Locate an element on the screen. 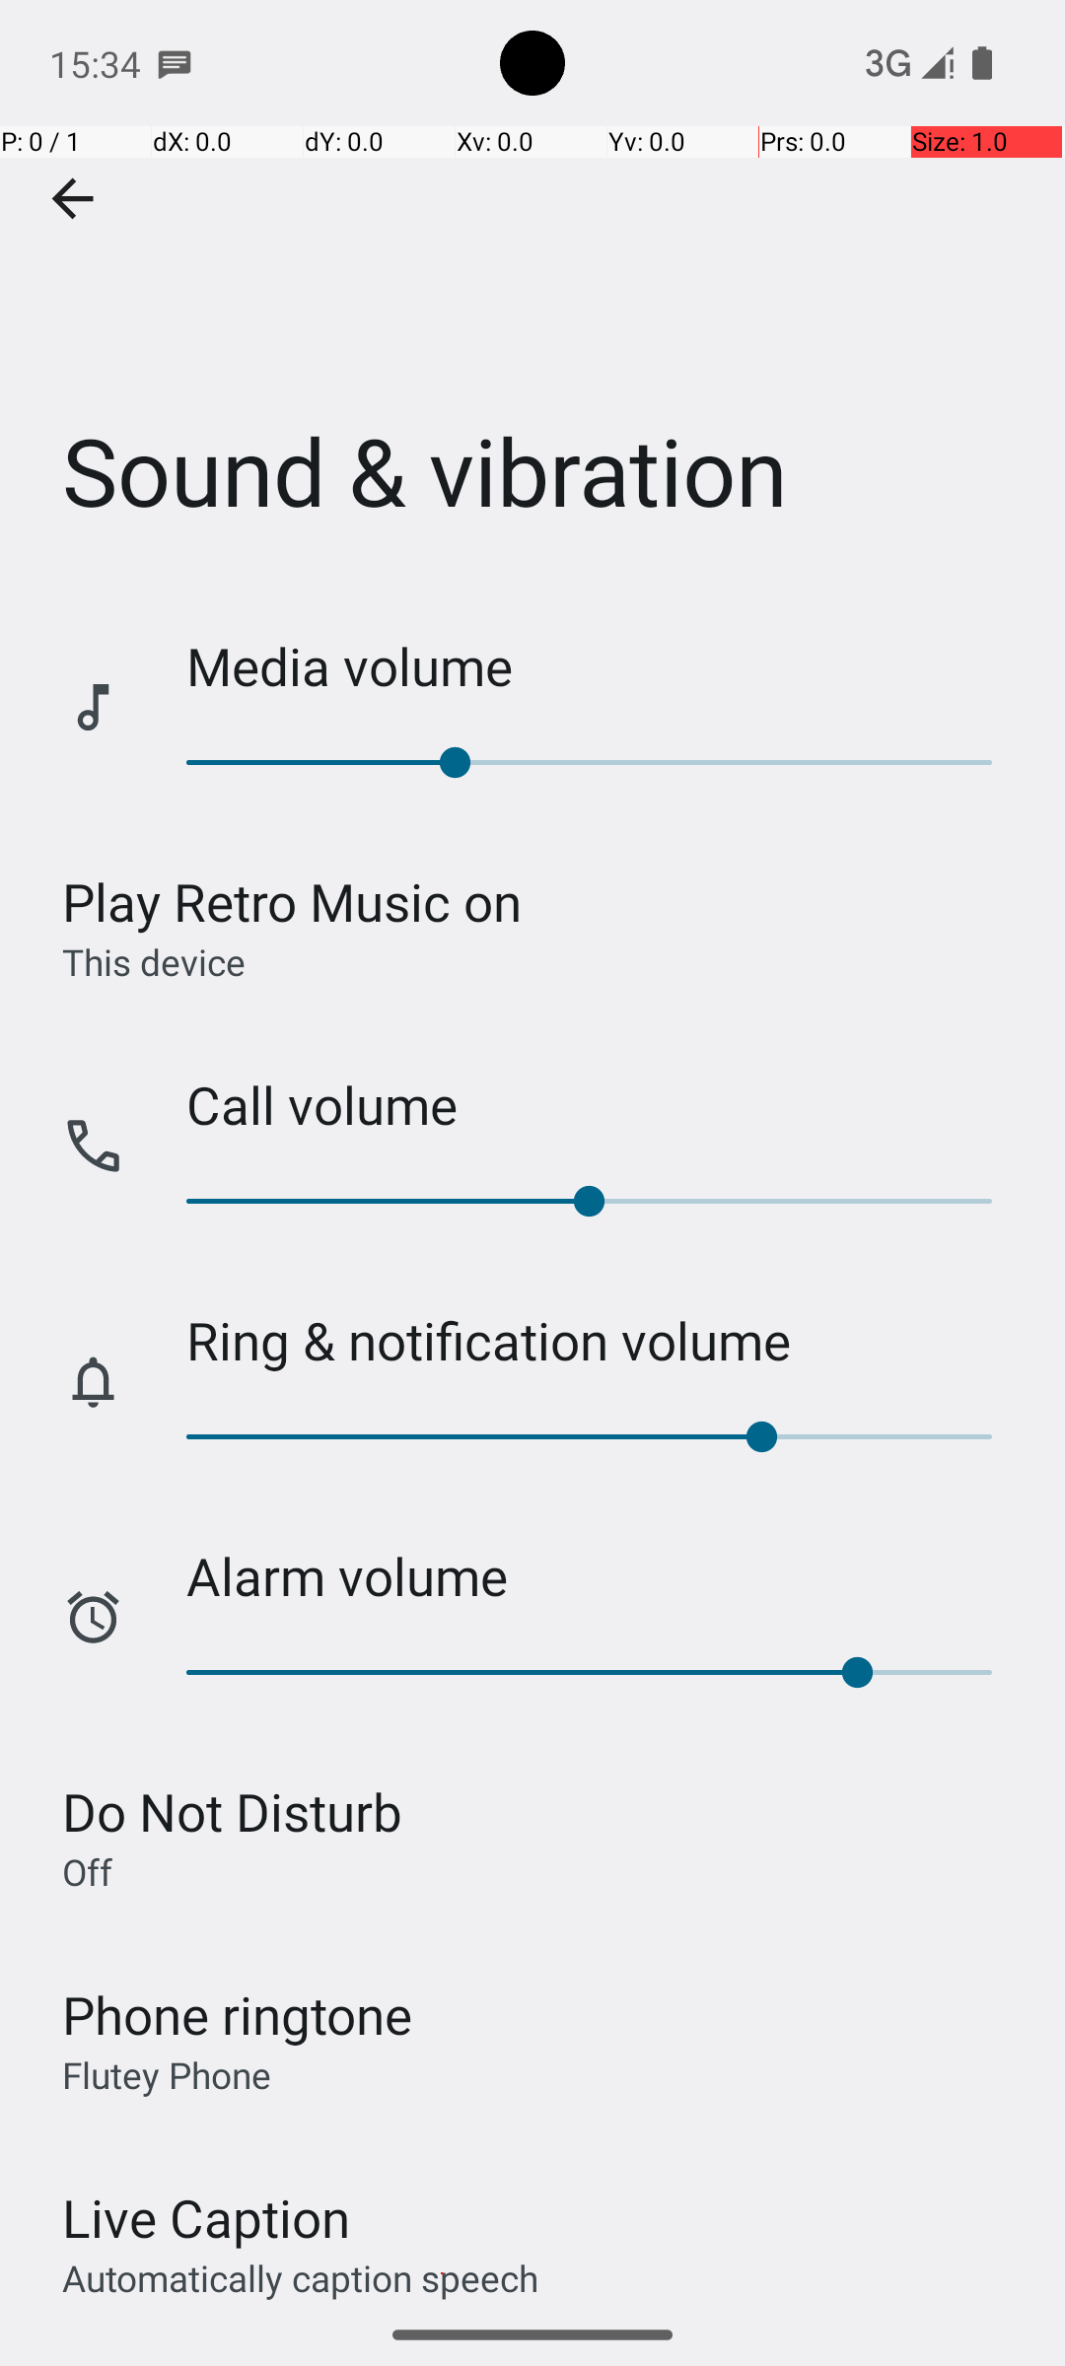 The image size is (1065, 2366). Do Not Disturb is located at coordinates (233, 1812).